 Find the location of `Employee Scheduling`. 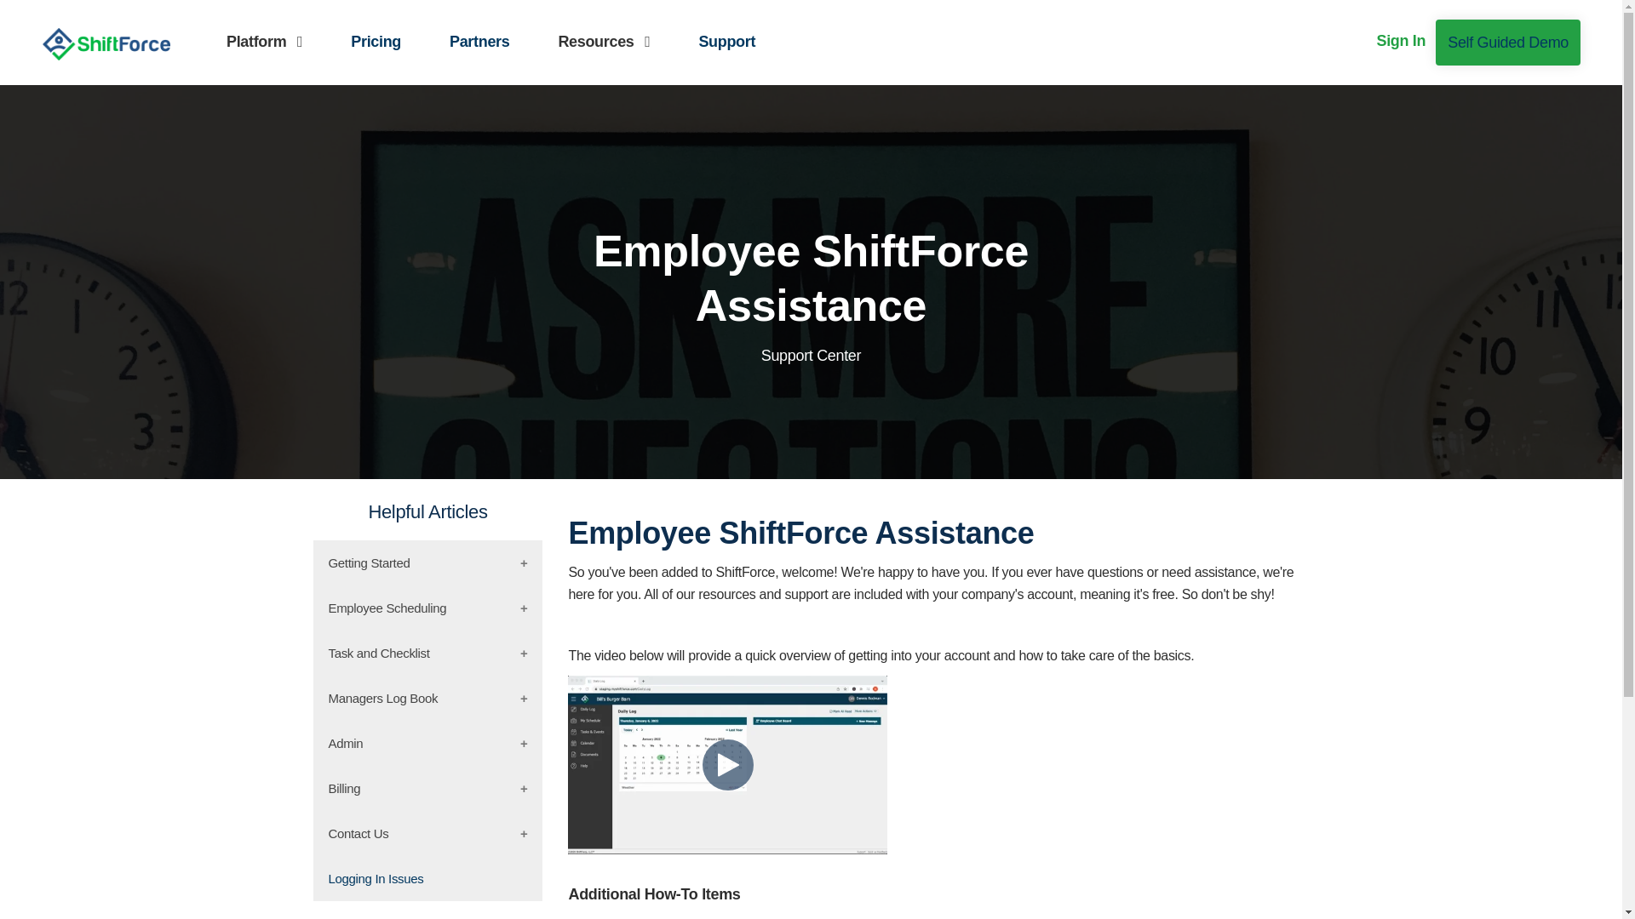

Employee Scheduling is located at coordinates (427, 608).